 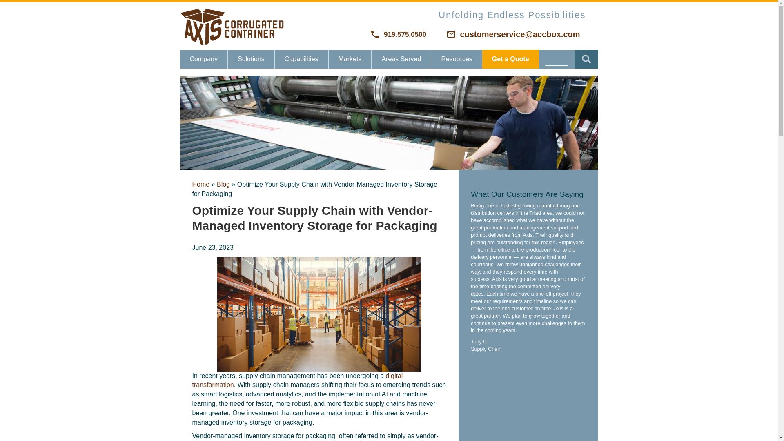 I want to click on Capabilities, so click(x=301, y=59).